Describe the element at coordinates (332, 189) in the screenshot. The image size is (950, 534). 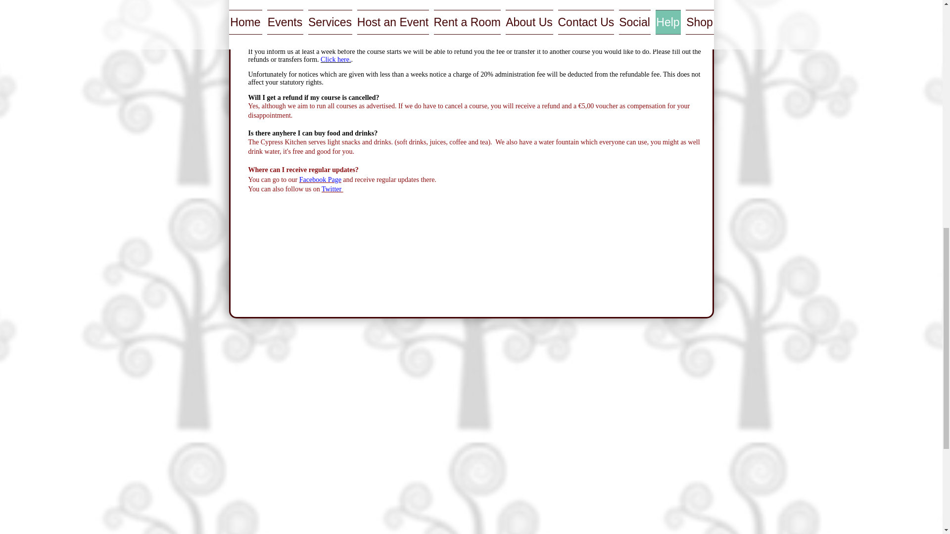
I see `Twitter ` at that location.